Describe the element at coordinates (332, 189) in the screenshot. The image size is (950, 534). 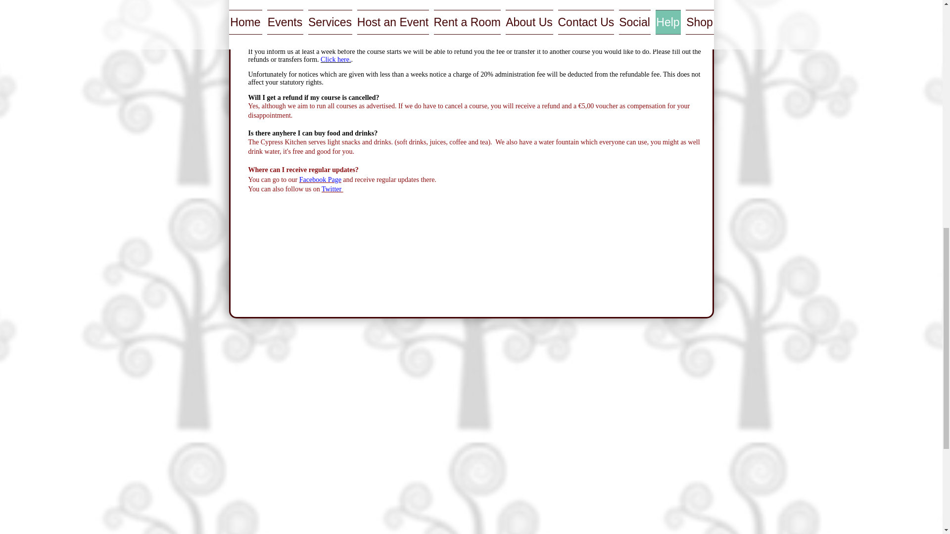
I see `Twitter ` at that location.